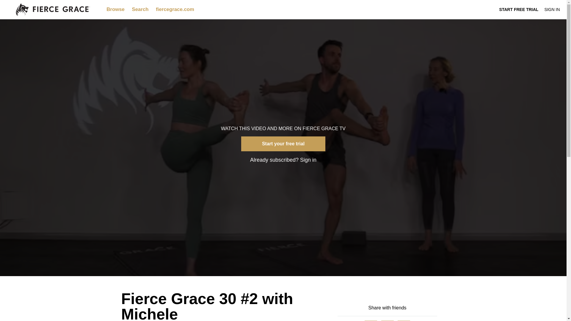  Describe the element at coordinates (141, 9) in the screenshot. I see `Search` at that location.